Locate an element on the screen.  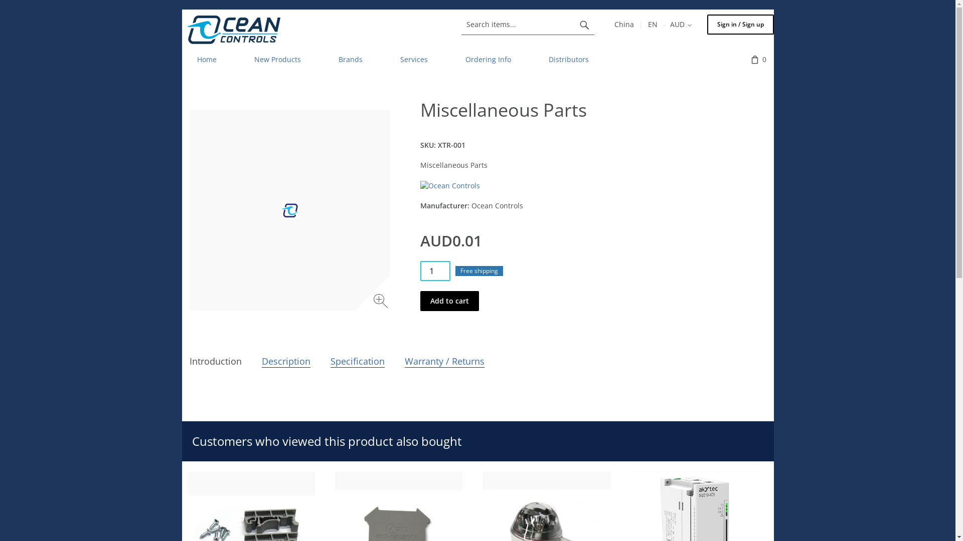
Sign in / Sign up is located at coordinates (740, 25).